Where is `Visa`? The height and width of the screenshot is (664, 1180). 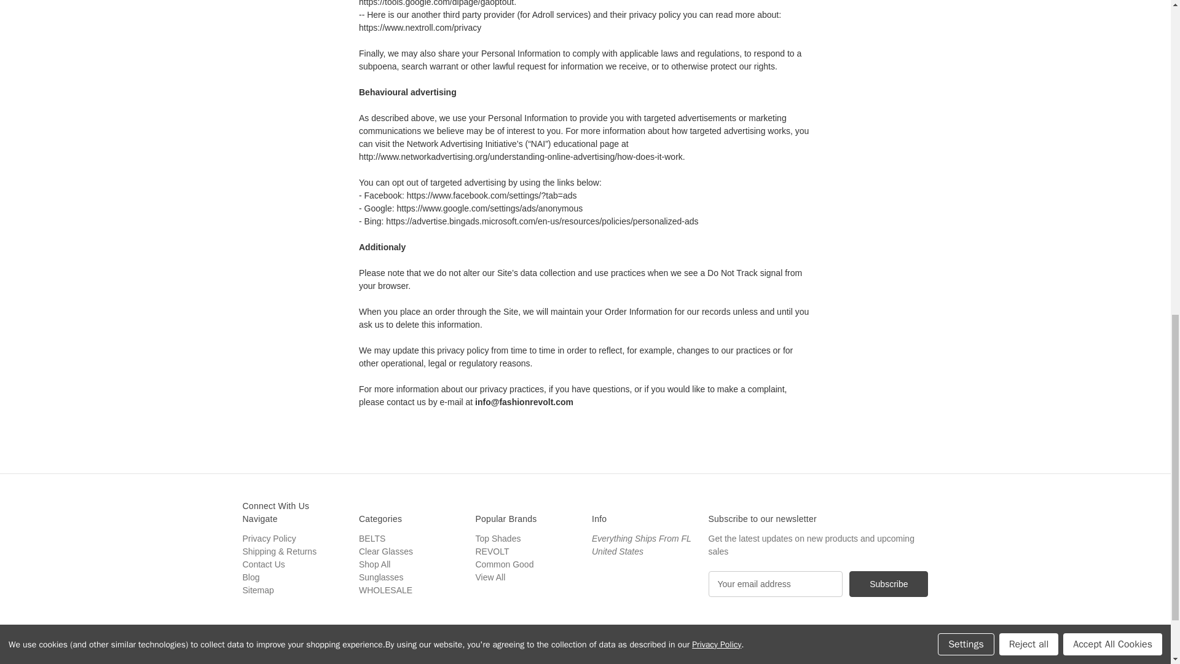
Visa is located at coordinates (874, 654).